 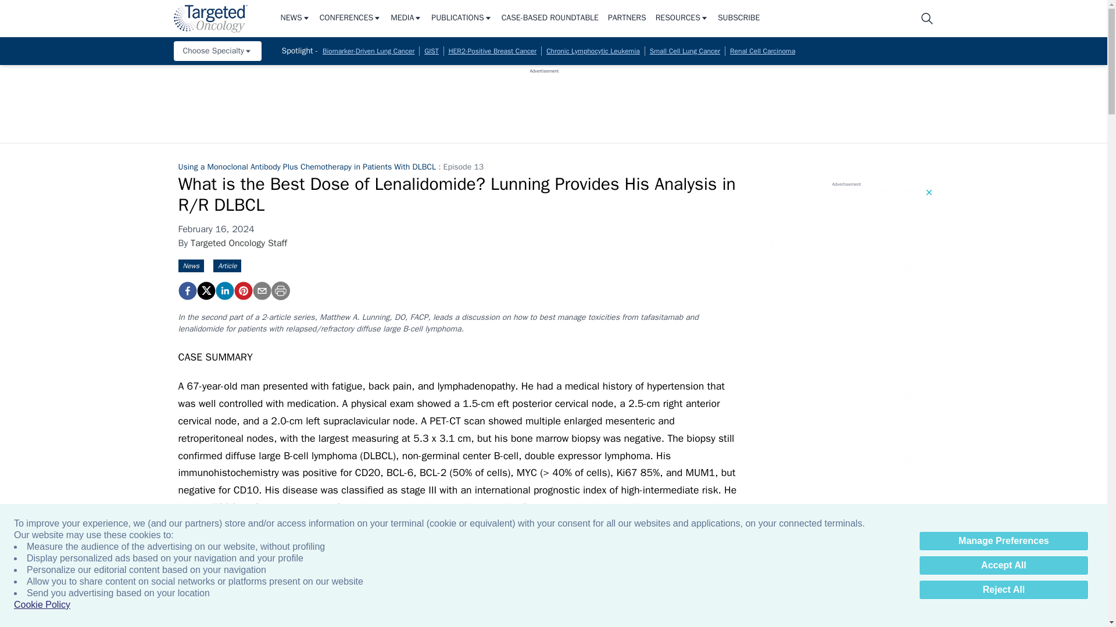 I want to click on CASE-BASED ROUNDTABLE, so click(x=550, y=19).